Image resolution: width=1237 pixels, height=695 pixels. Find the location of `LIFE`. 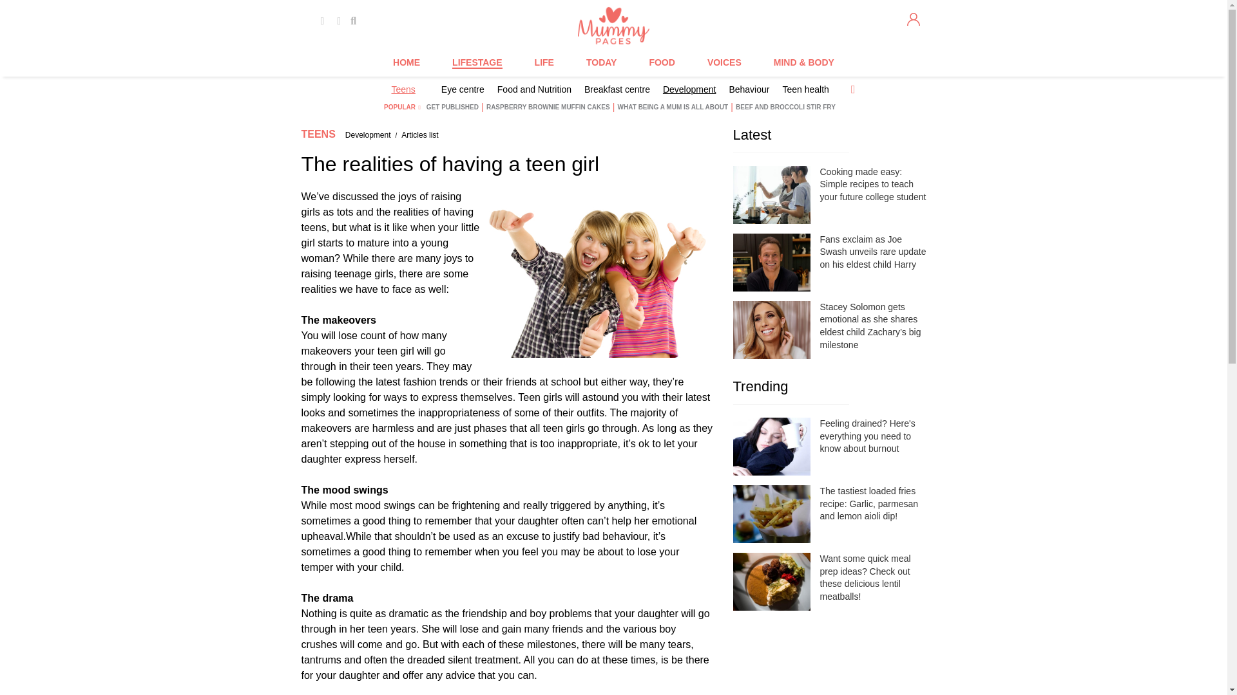

LIFE is located at coordinates (544, 62).